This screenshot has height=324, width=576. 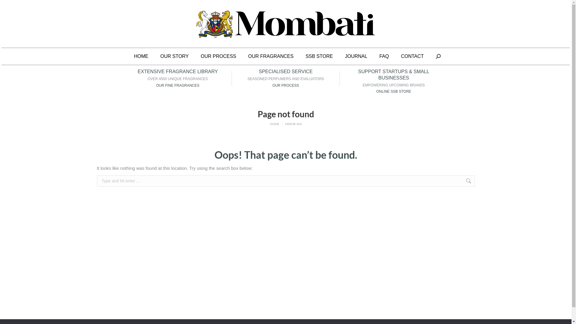 What do you see at coordinates (10, 7) in the screenshot?
I see `Go!` at bounding box center [10, 7].